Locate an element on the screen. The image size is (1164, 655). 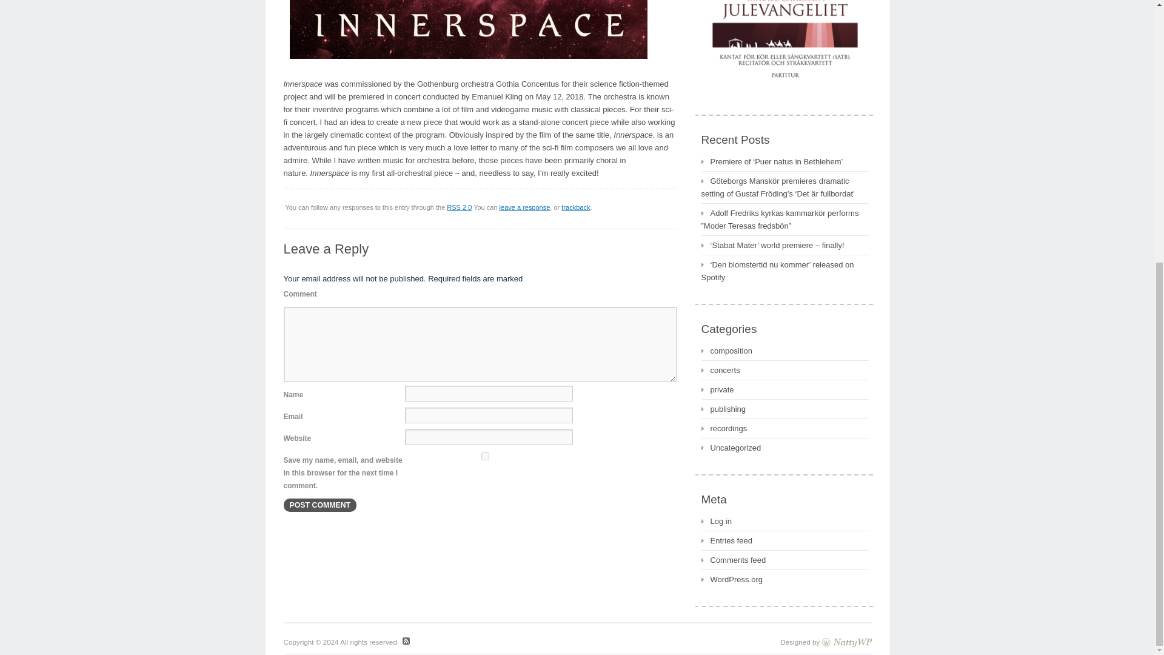
composition is located at coordinates (726, 351).